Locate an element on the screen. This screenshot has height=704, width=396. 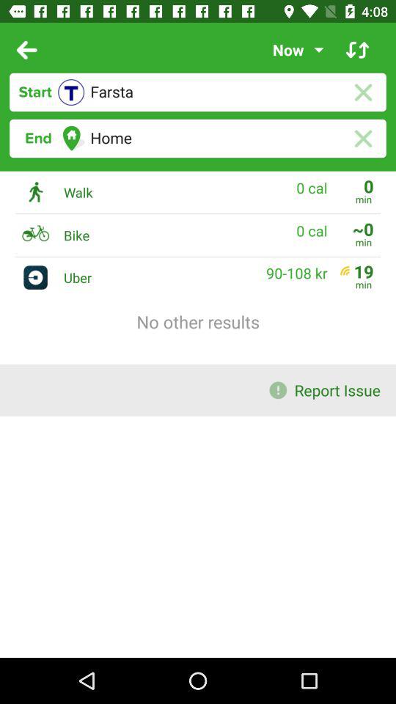
closed is located at coordinates (362, 138).